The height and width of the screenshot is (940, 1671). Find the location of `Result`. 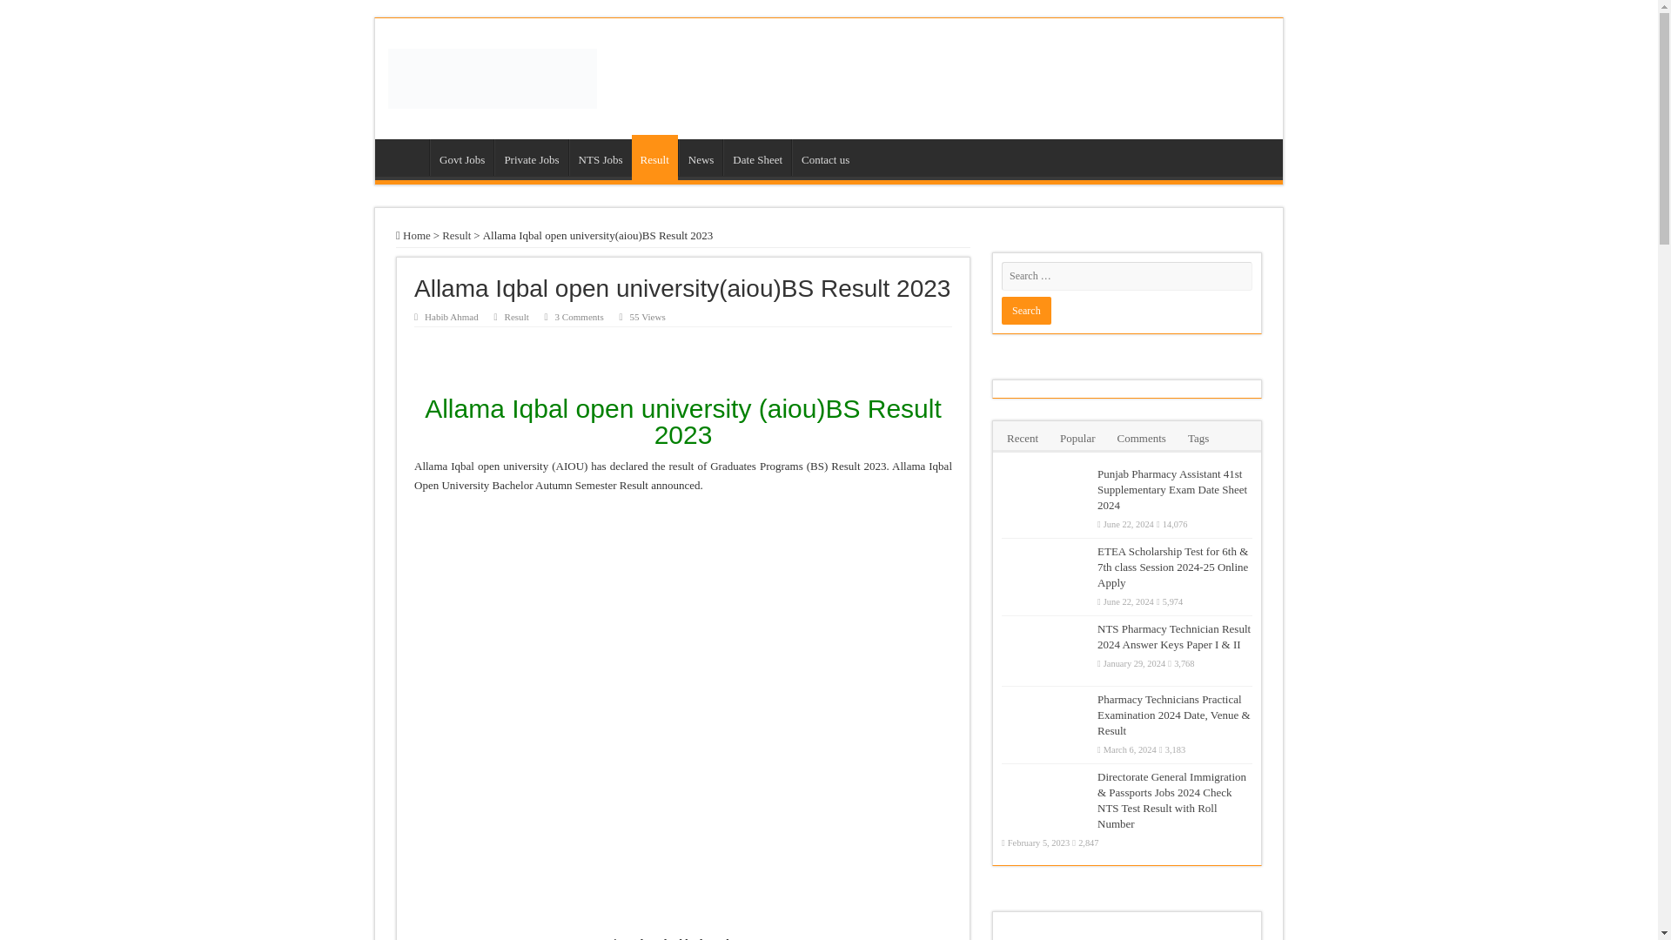

Result is located at coordinates (654, 158).